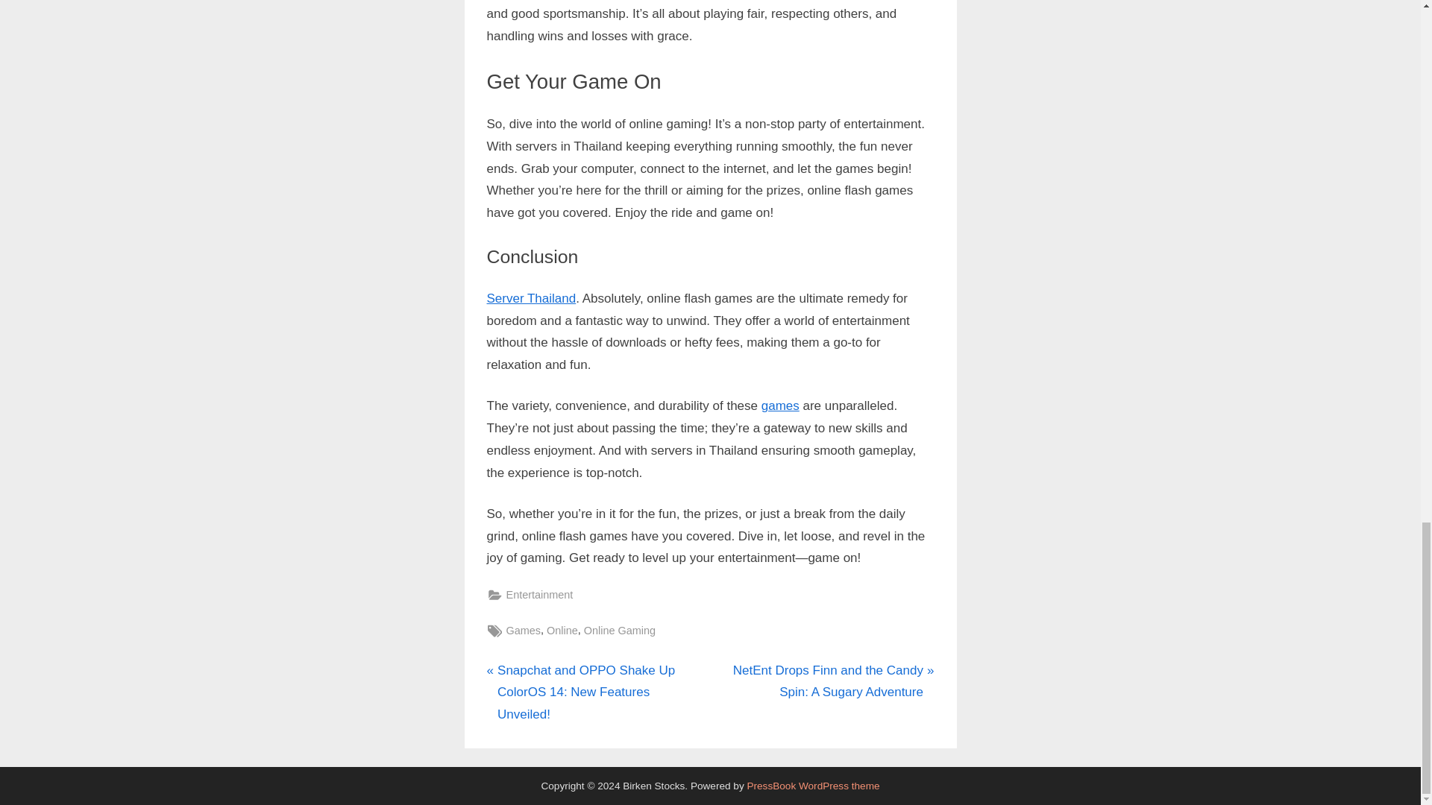 This screenshot has width=1432, height=805. What do you see at coordinates (562, 631) in the screenshot?
I see `Online` at bounding box center [562, 631].